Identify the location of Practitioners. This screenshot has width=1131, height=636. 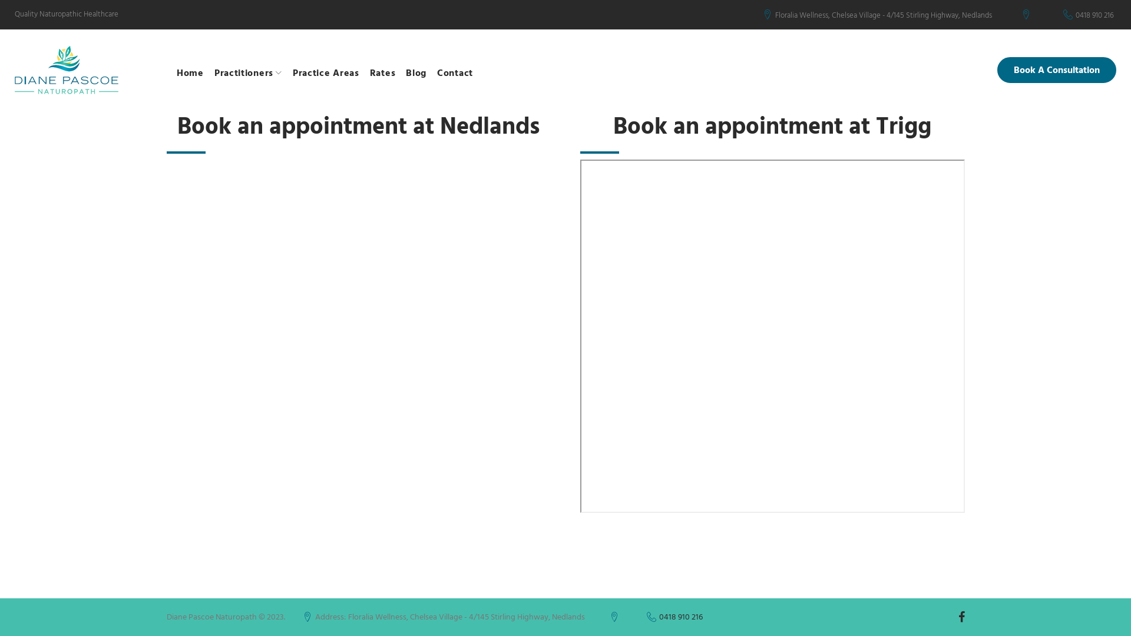
(249, 73).